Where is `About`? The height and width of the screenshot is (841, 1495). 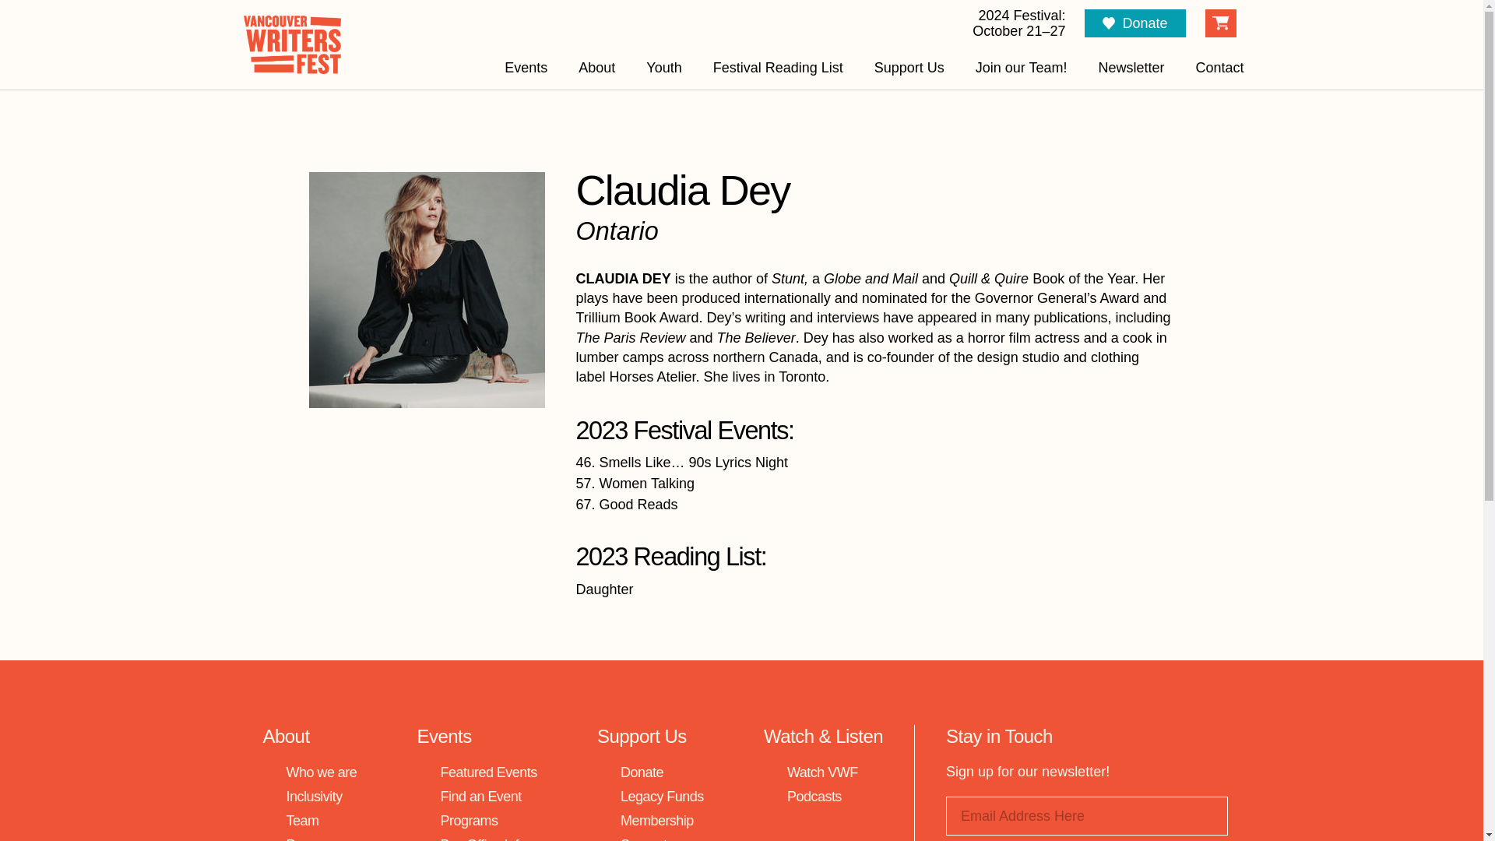
About is located at coordinates (596, 68).